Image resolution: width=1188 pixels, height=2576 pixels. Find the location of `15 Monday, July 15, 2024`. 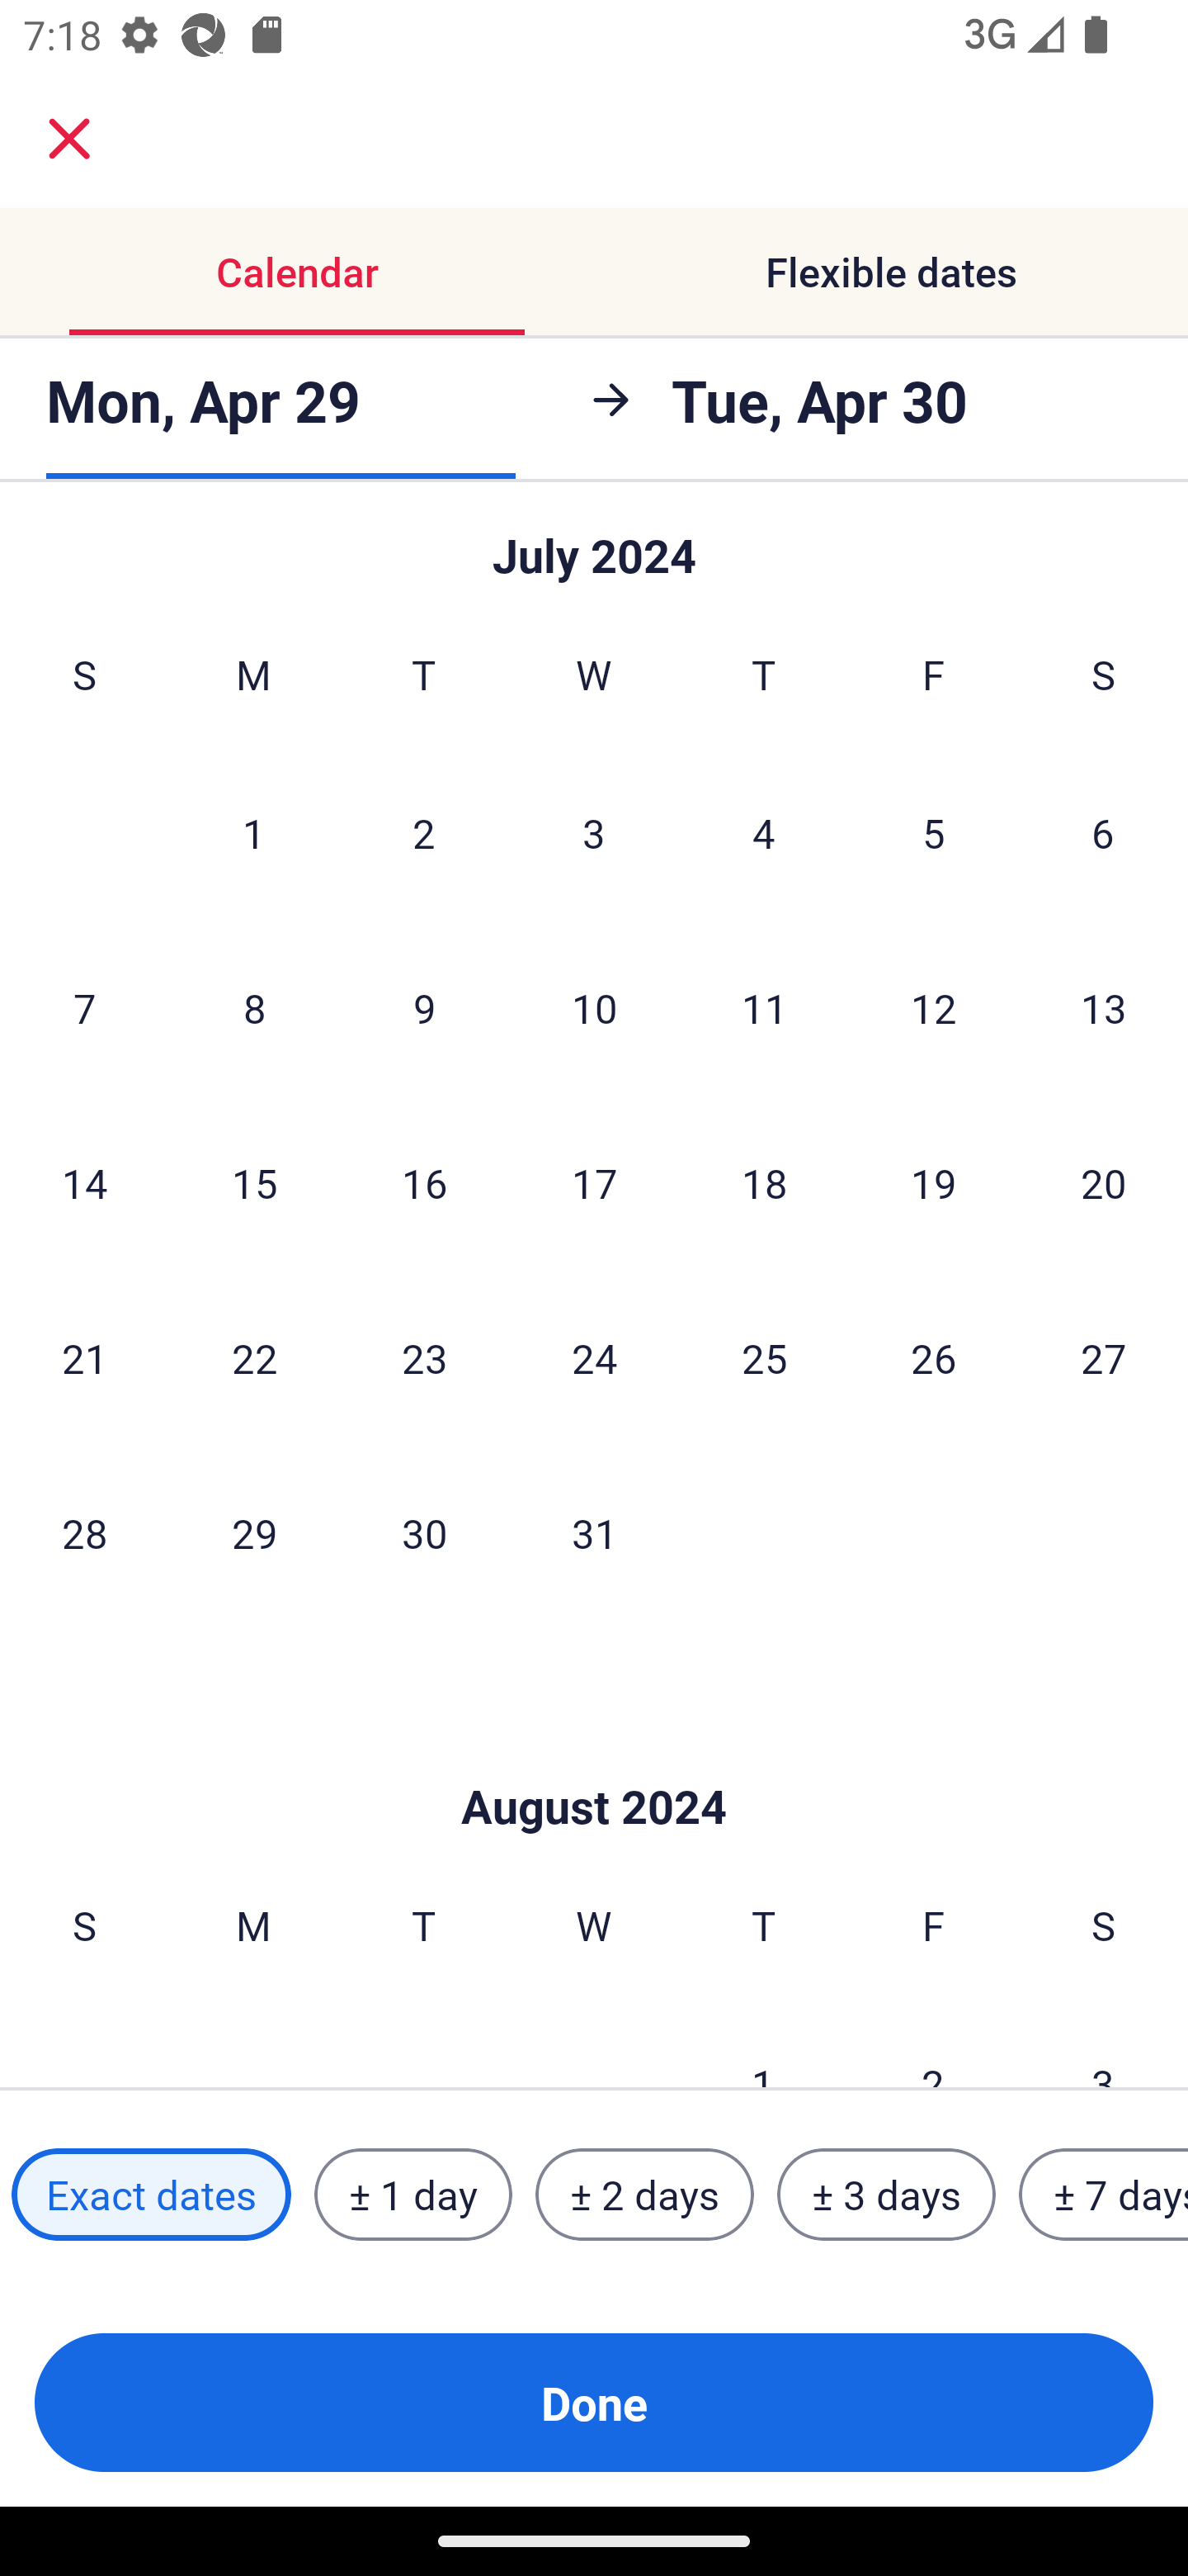

15 Monday, July 15, 2024 is located at coordinates (254, 1182).